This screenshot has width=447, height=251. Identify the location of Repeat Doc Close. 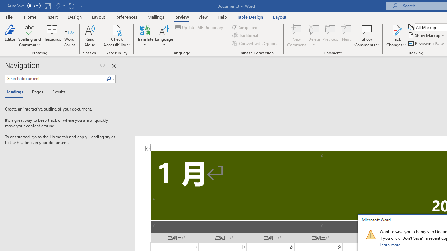
(71, 6).